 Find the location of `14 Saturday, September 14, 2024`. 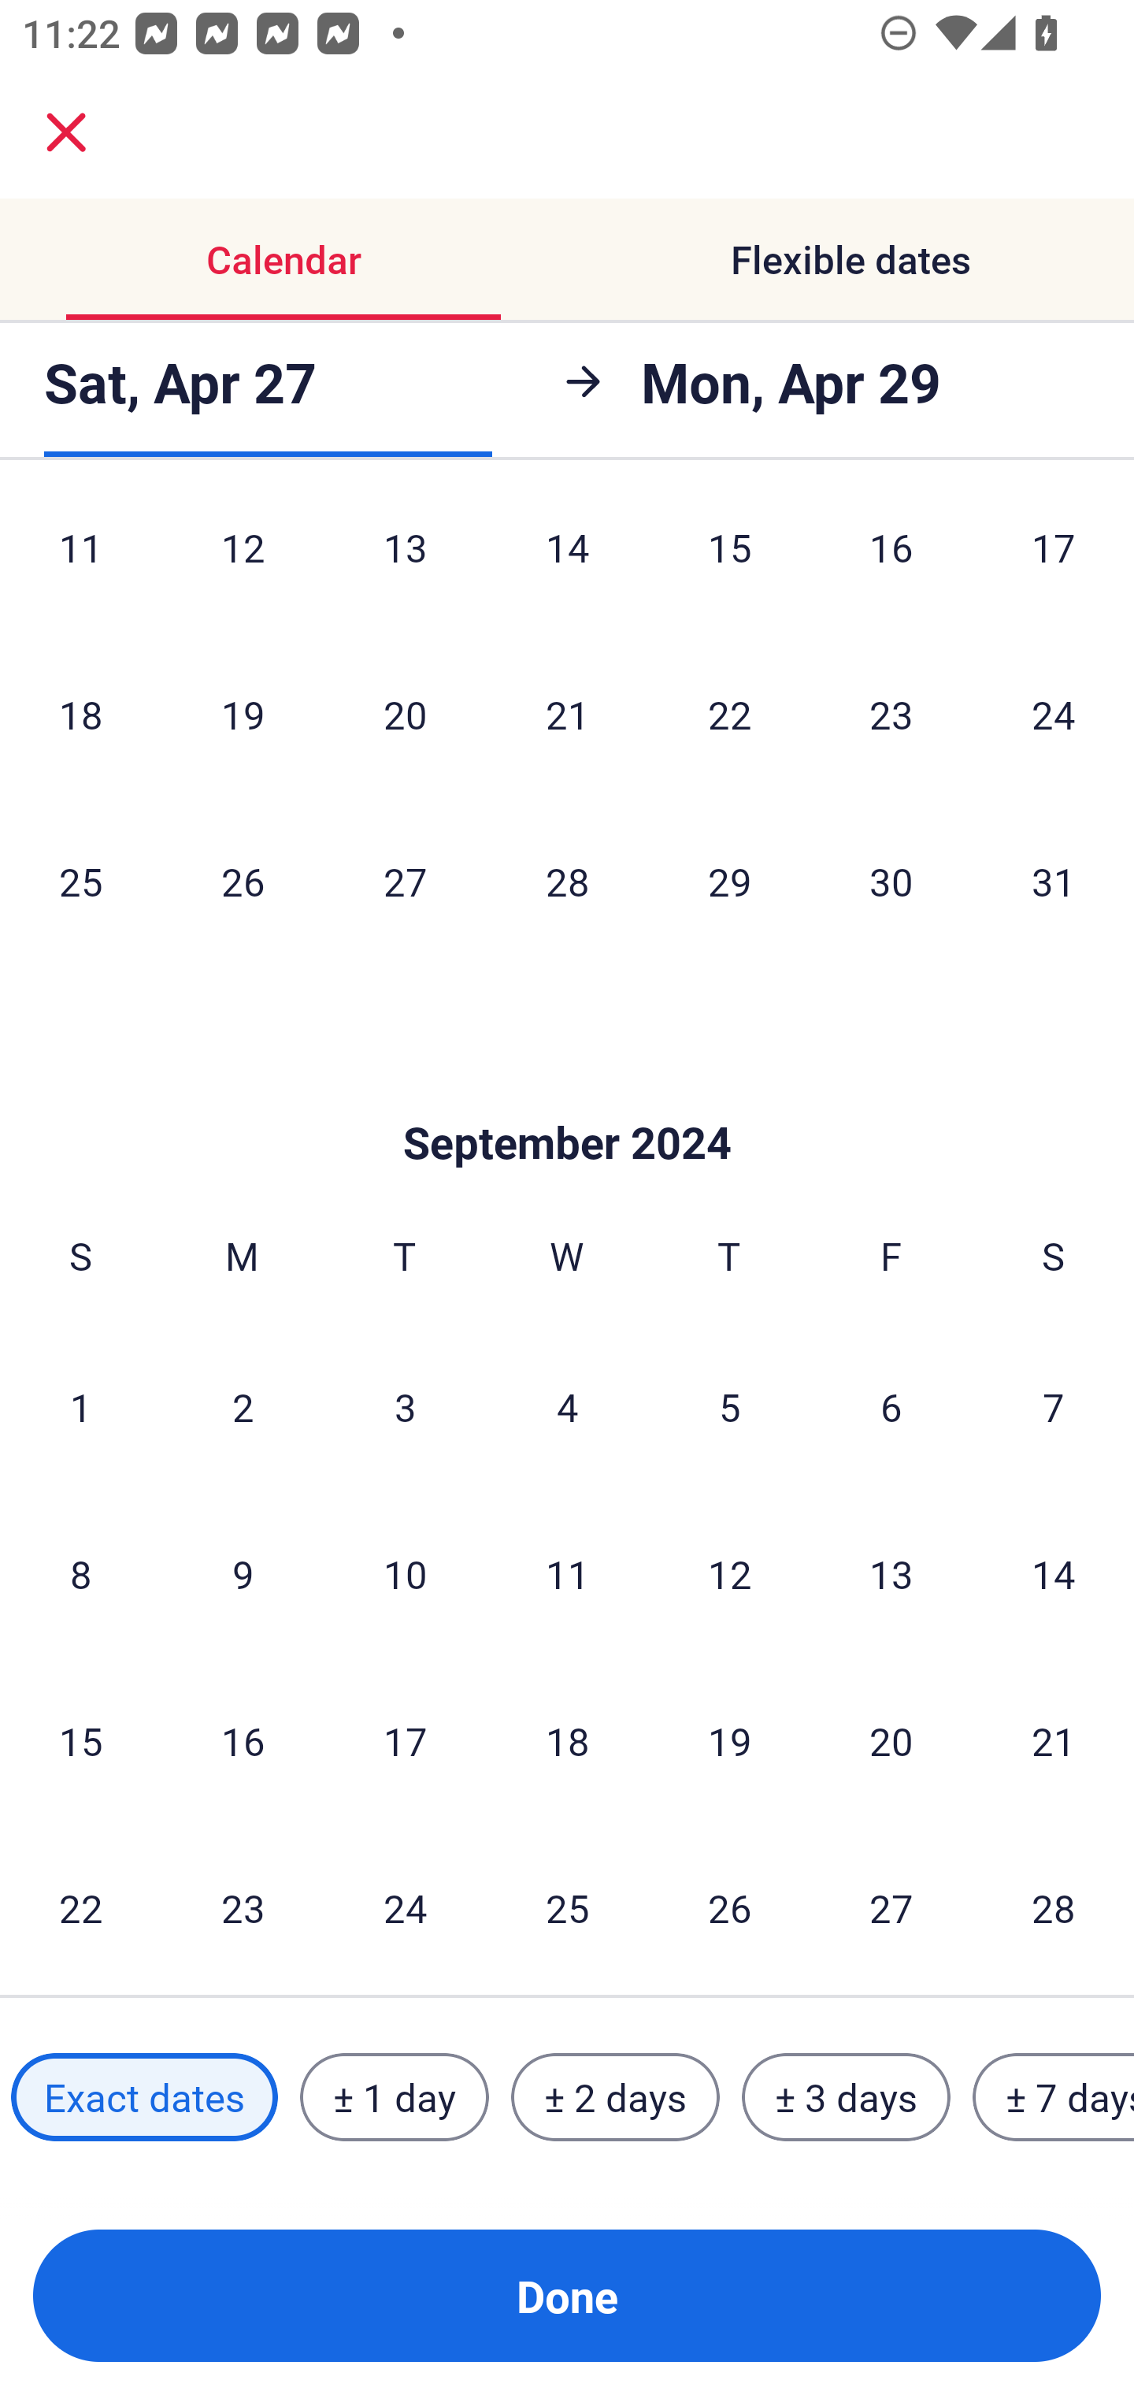

14 Saturday, September 14, 2024 is located at coordinates (1054, 1573).